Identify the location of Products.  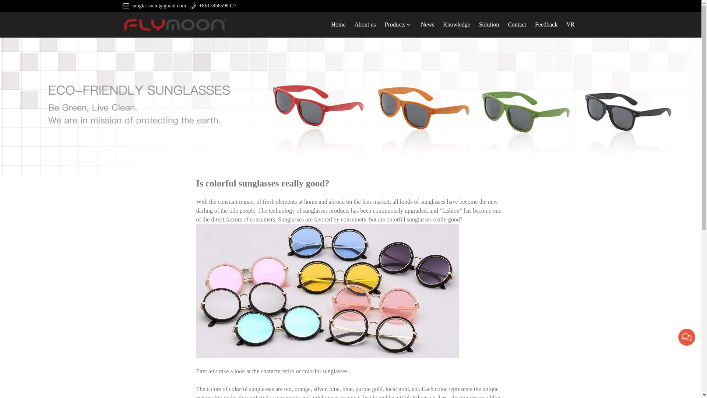
(398, 24).